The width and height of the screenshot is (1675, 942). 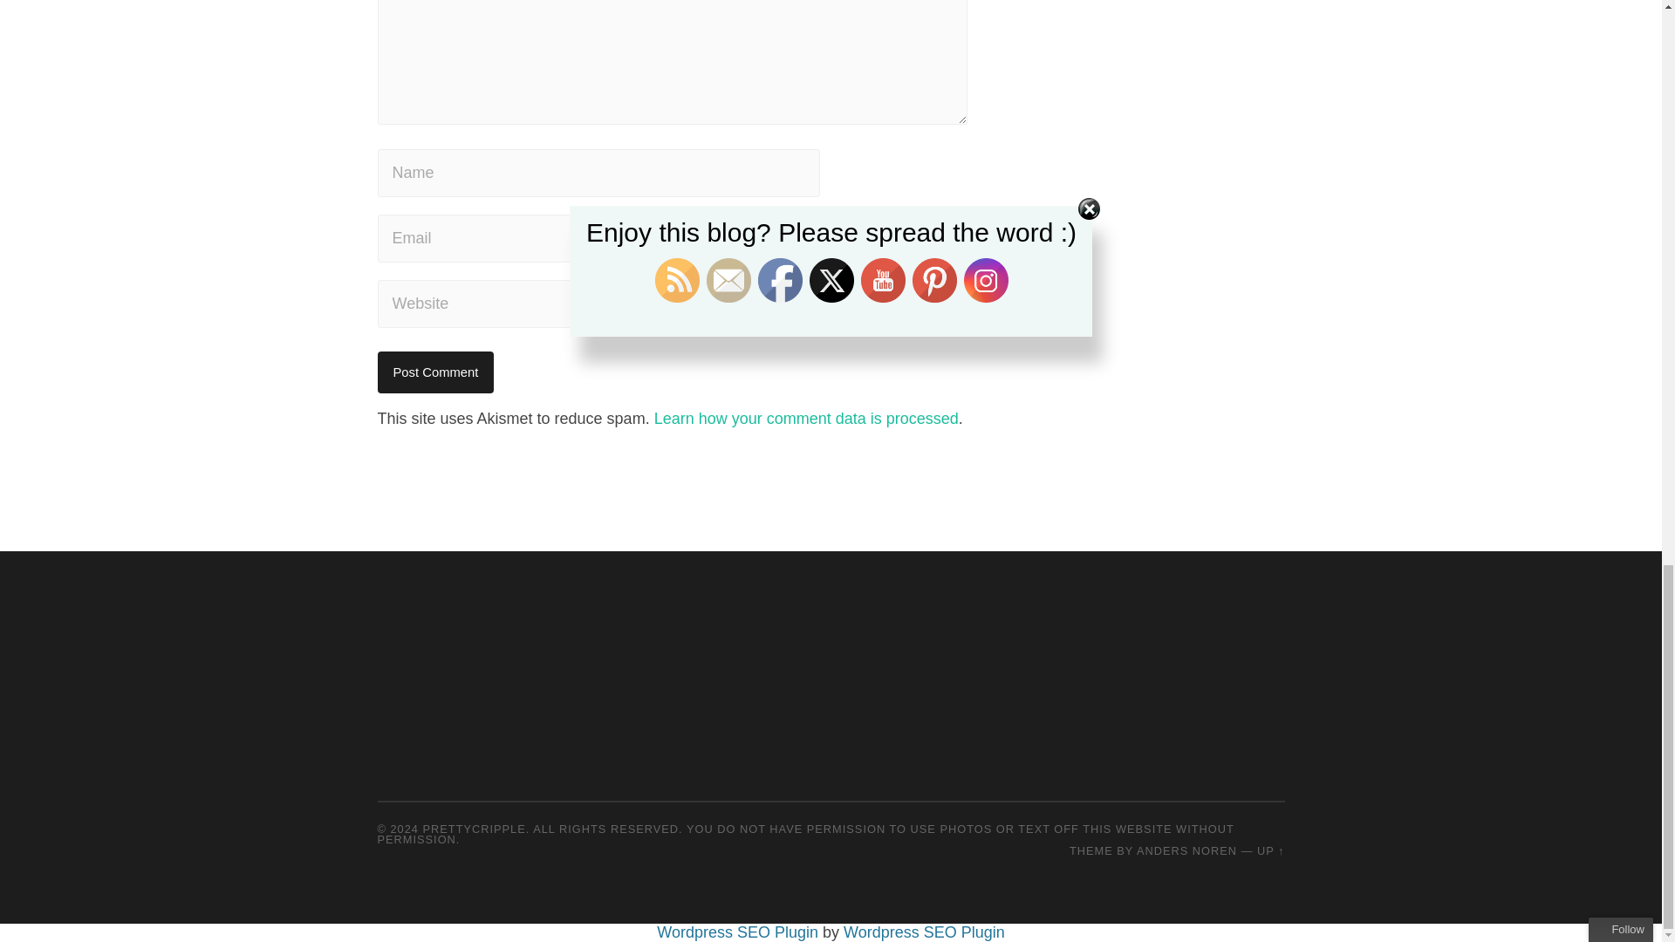 What do you see at coordinates (806, 419) in the screenshot?
I see `Learn how your comment data is processed` at bounding box center [806, 419].